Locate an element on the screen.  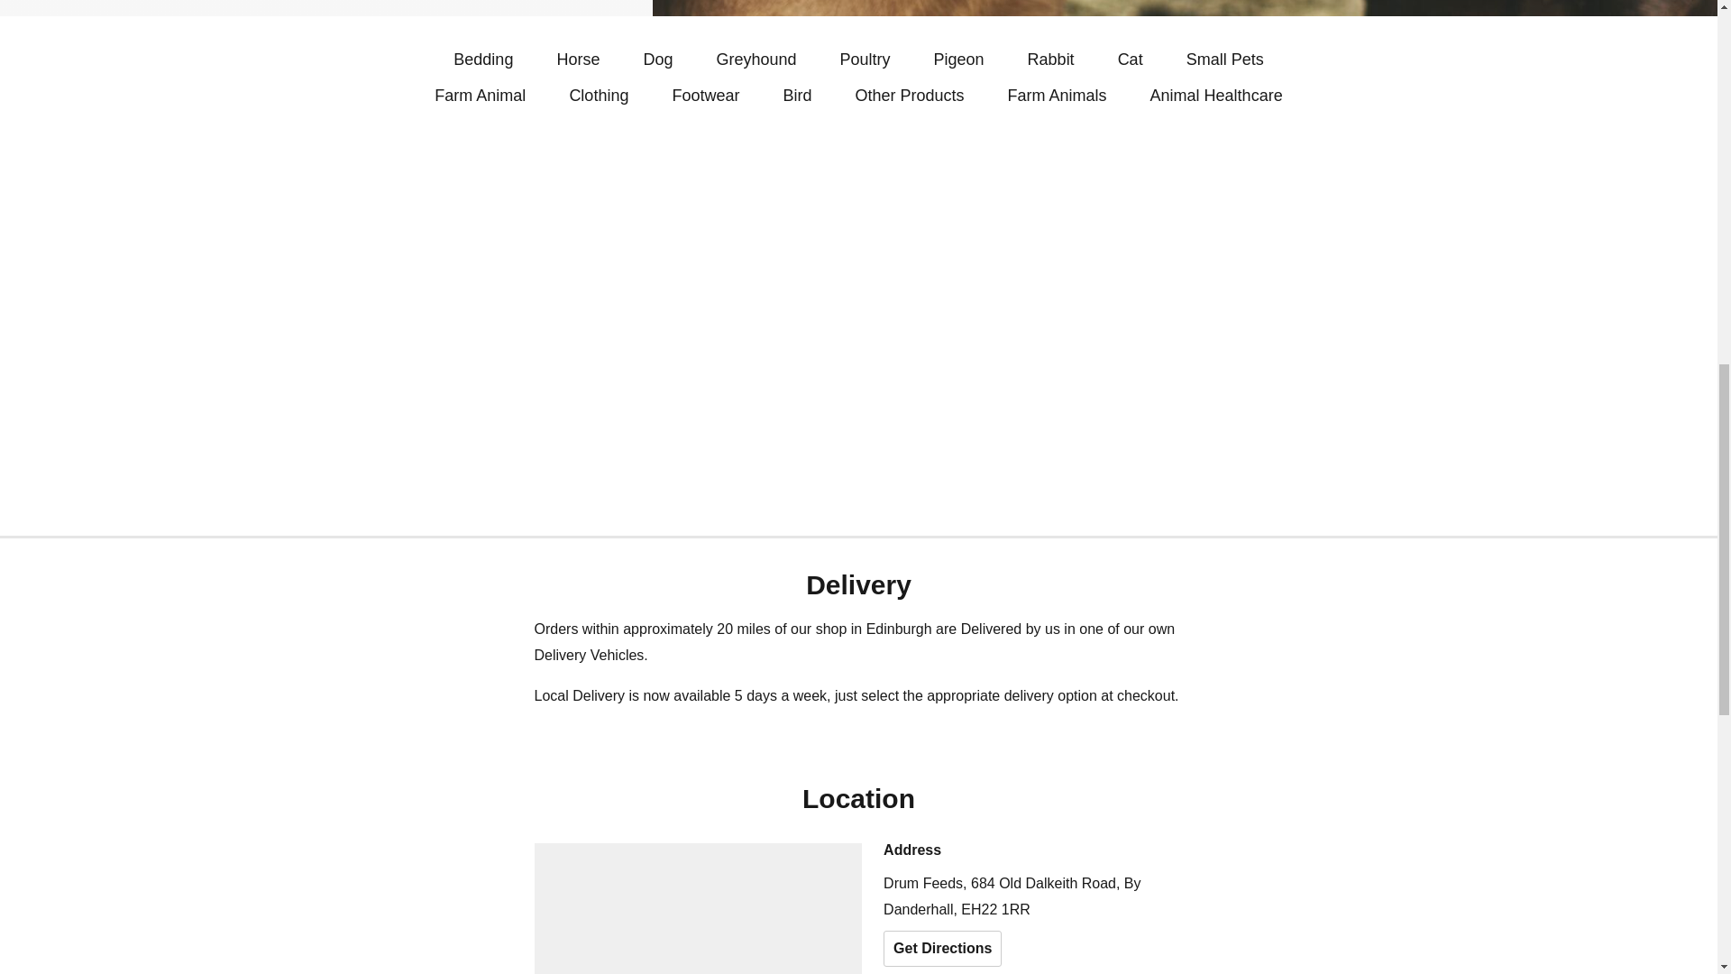
Horse is located at coordinates (577, 60).